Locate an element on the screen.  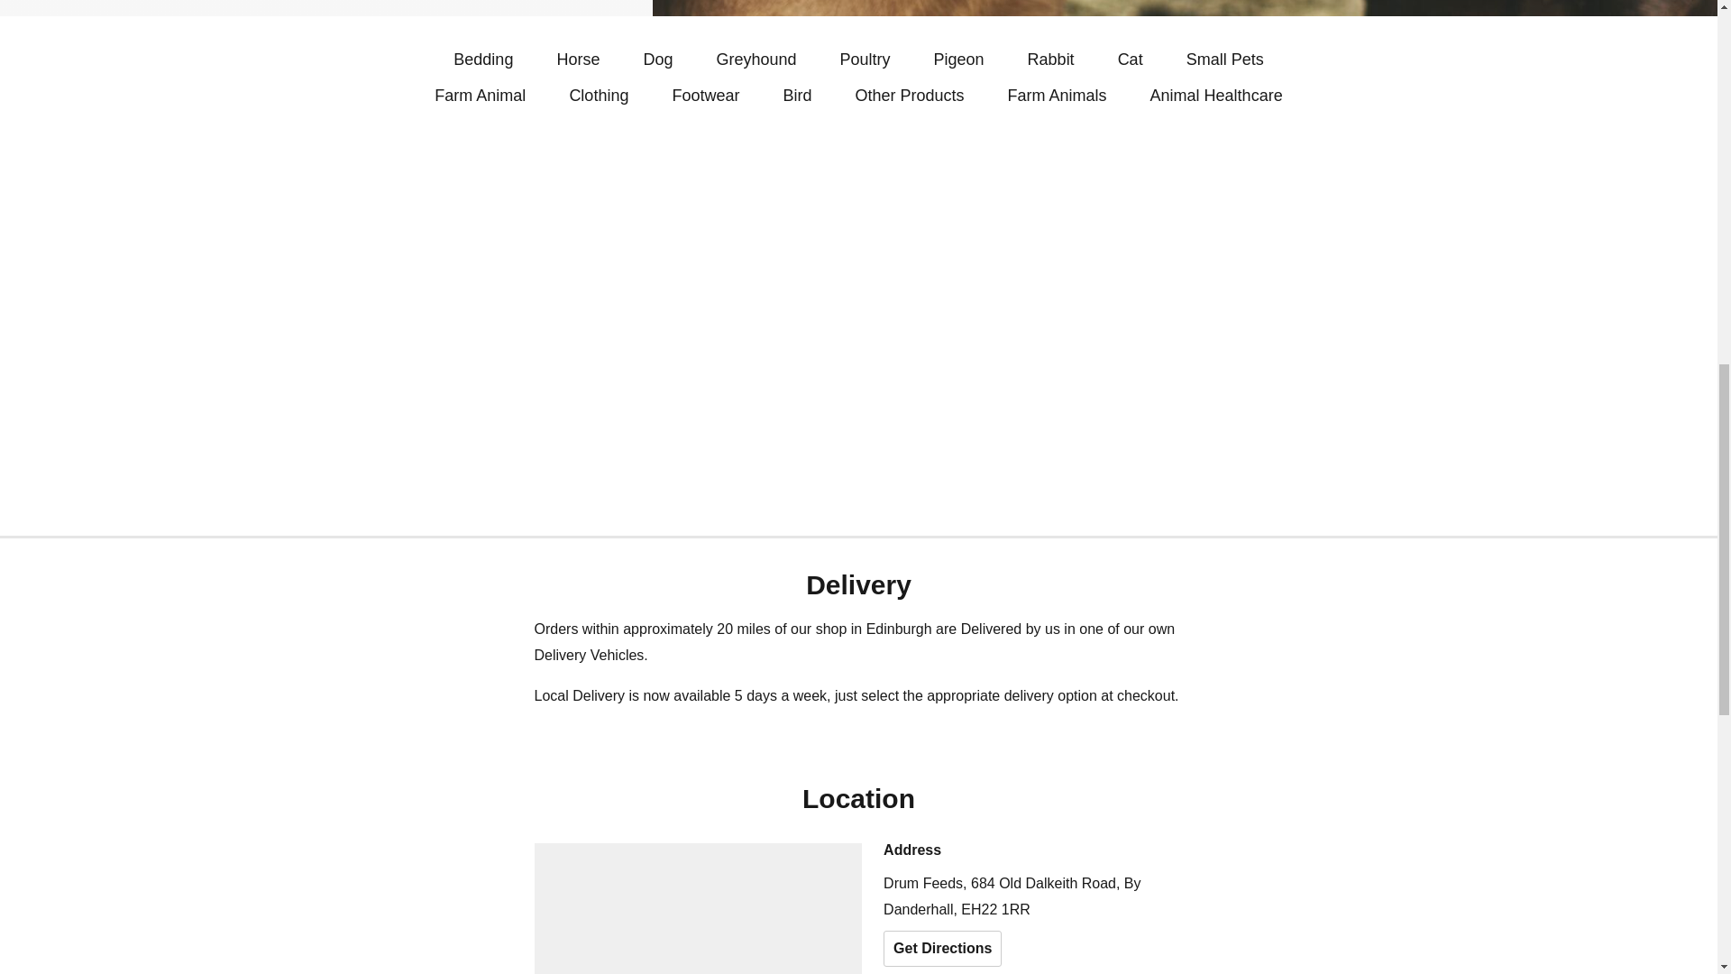
Horse is located at coordinates (577, 60).